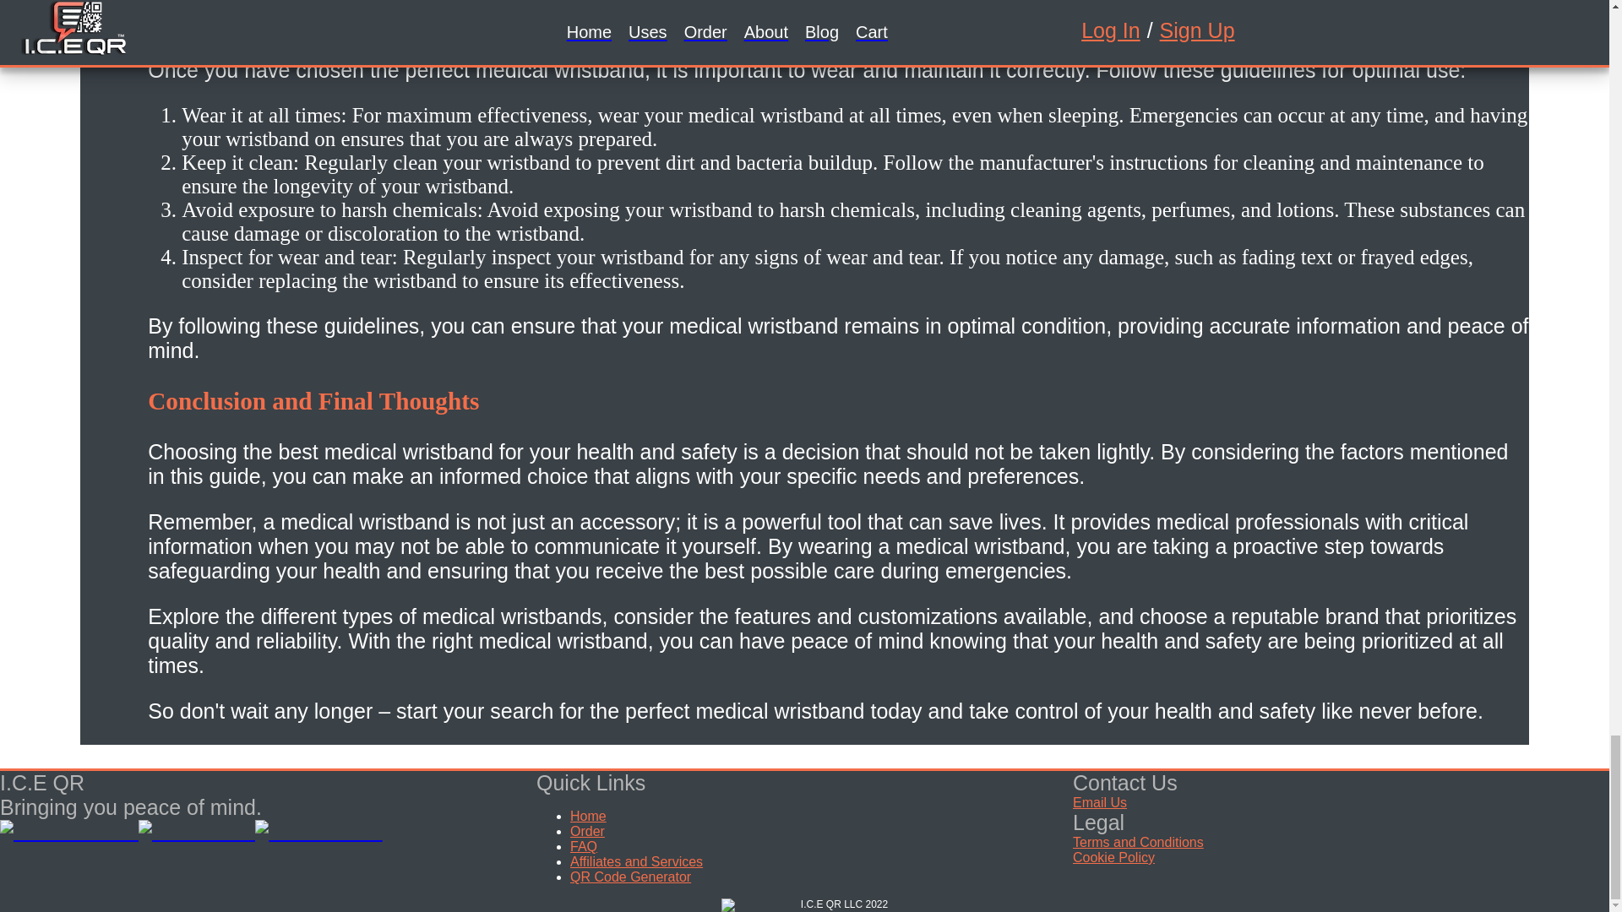 The image size is (1622, 912). What do you see at coordinates (588, 816) in the screenshot?
I see `link to home page` at bounding box center [588, 816].